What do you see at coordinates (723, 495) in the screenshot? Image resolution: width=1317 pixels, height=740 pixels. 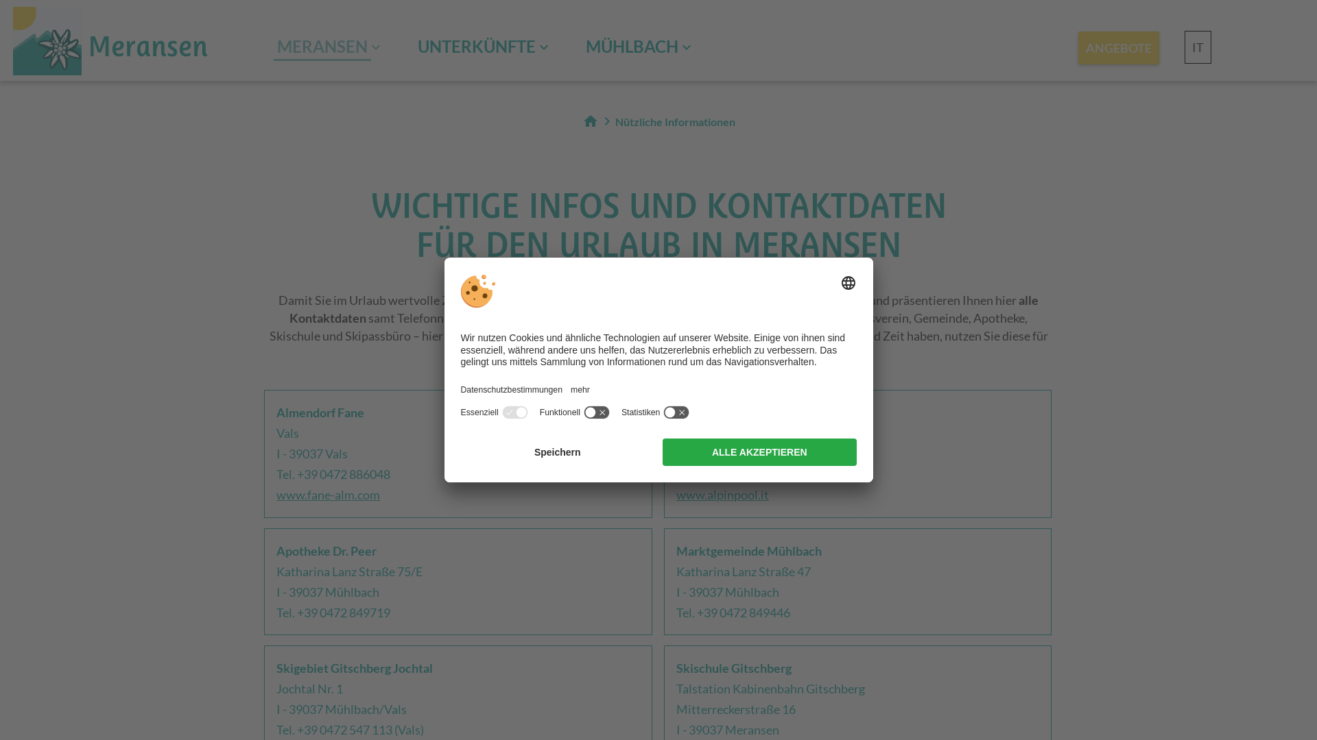 I see `www.alpinpool.it` at bounding box center [723, 495].